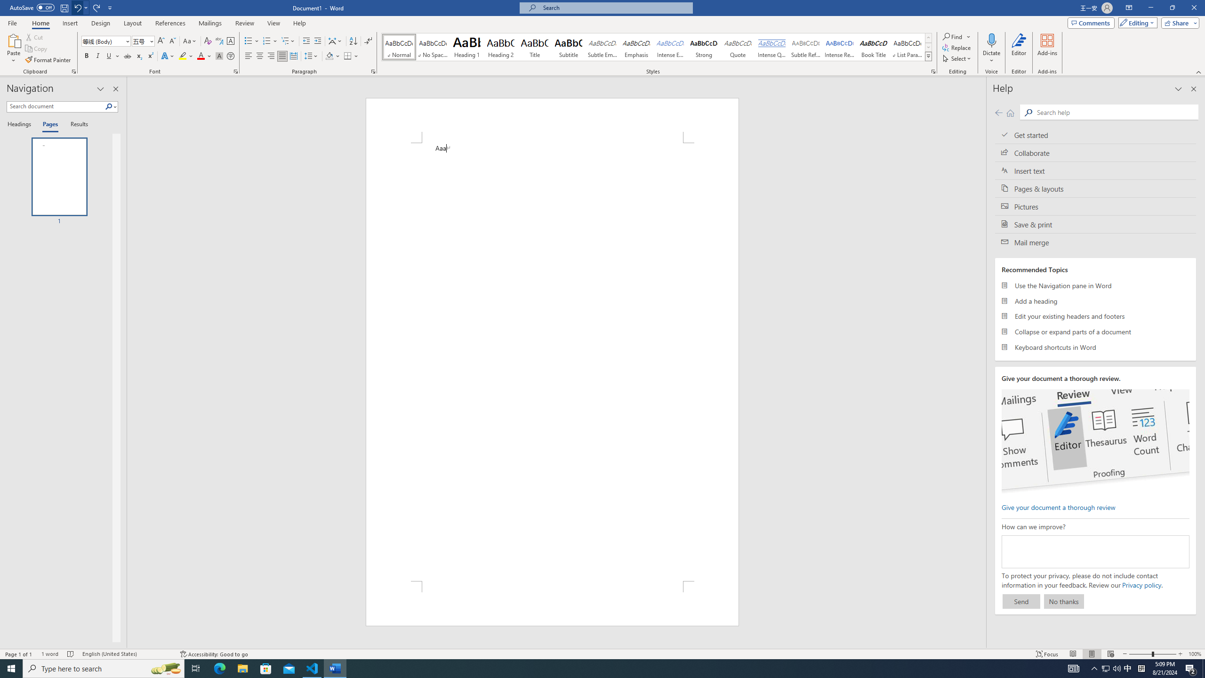 The image size is (1205, 678). What do you see at coordinates (282, 56) in the screenshot?
I see `Justify` at bounding box center [282, 56].